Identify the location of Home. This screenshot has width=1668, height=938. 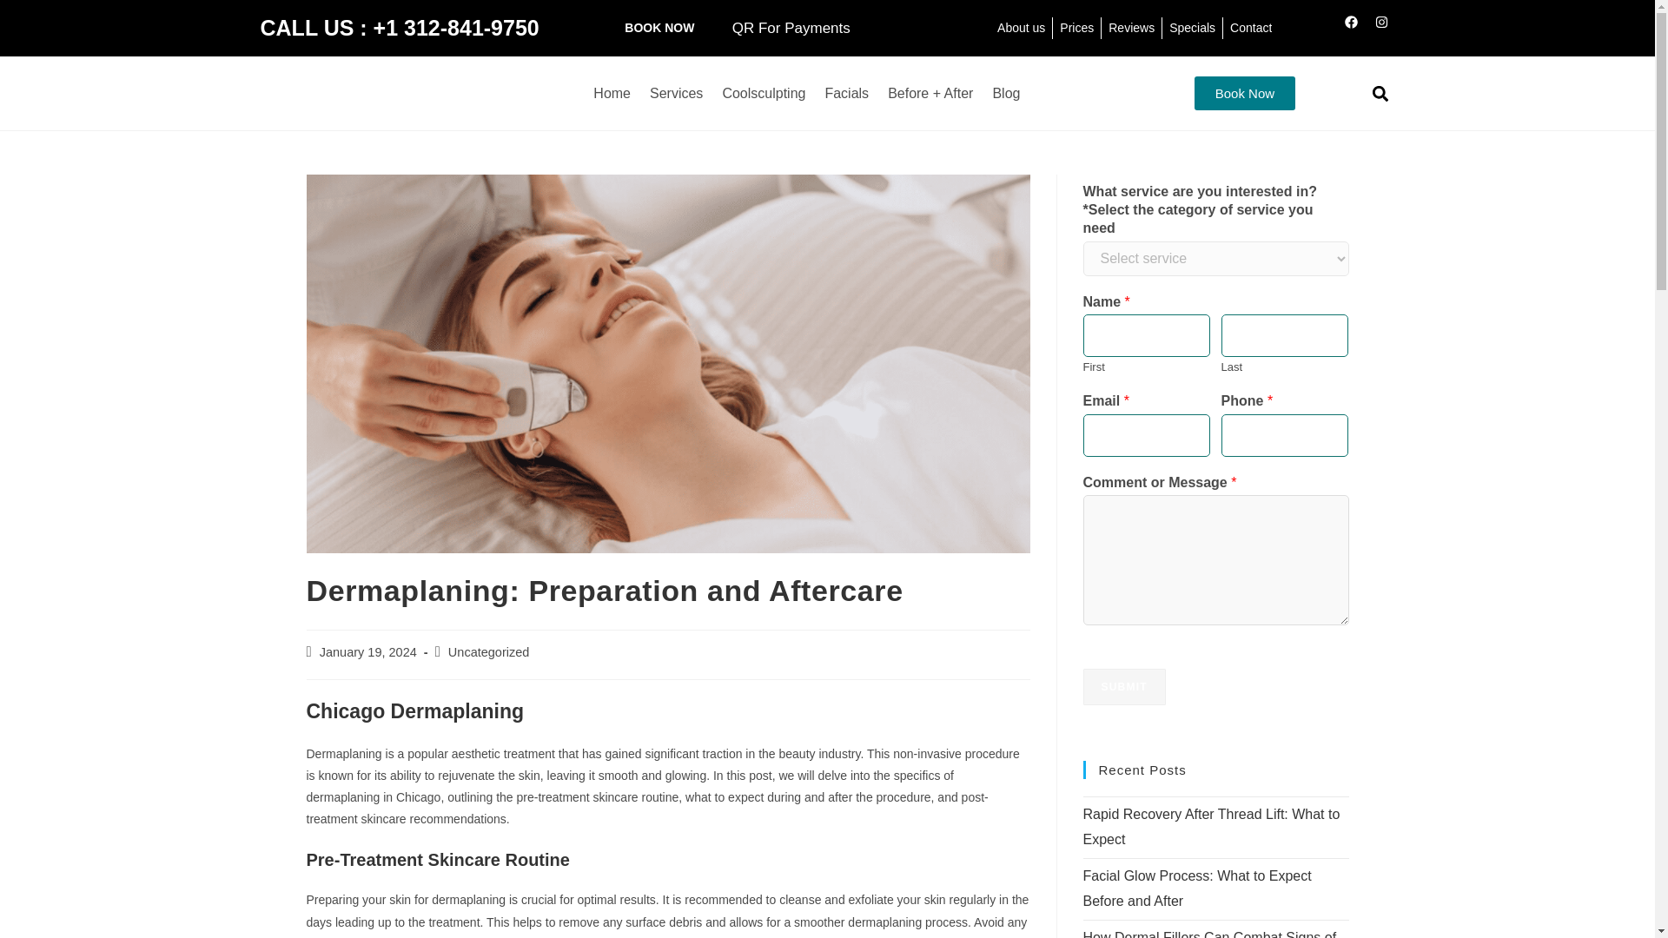
(612, 94).